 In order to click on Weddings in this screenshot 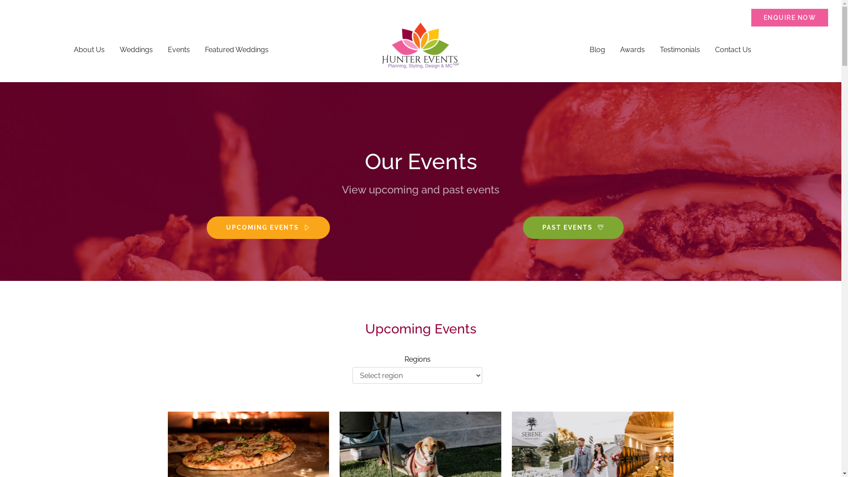, I will do `click(136, 50)`.